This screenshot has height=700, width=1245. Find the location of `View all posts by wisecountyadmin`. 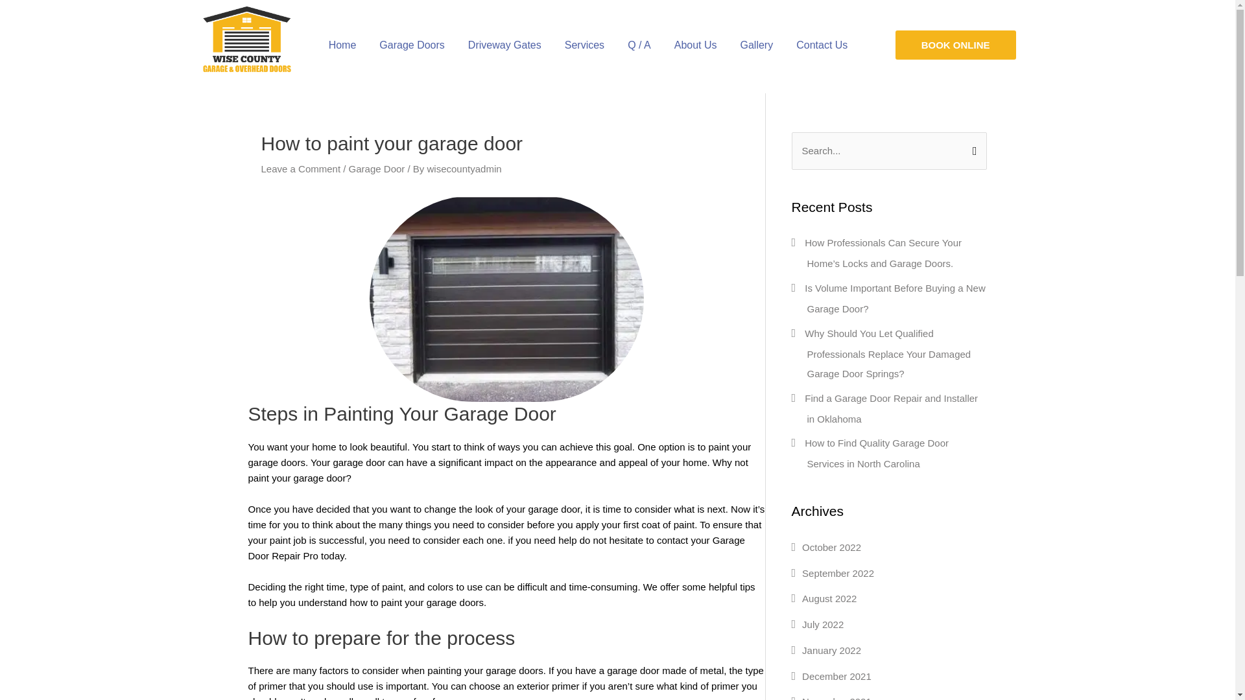

View all posts by wisecountyadmin is located at coordinates (464, 169).